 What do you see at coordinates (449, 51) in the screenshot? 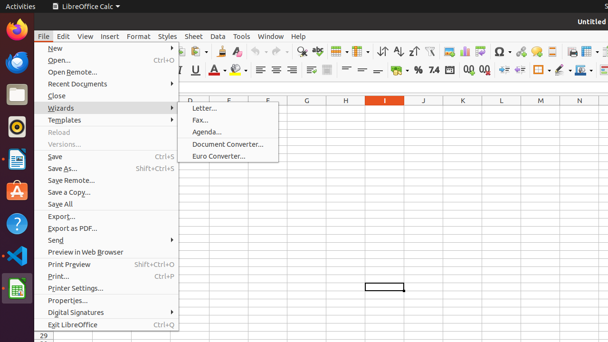
I see `Image` at bounding box center [449, 51].